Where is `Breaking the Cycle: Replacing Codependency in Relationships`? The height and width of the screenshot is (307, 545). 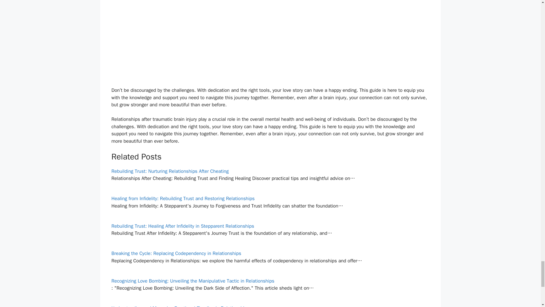 Breaking the Cycle: Replacing Codependency in Relationships is located at coordinates (176, 253).